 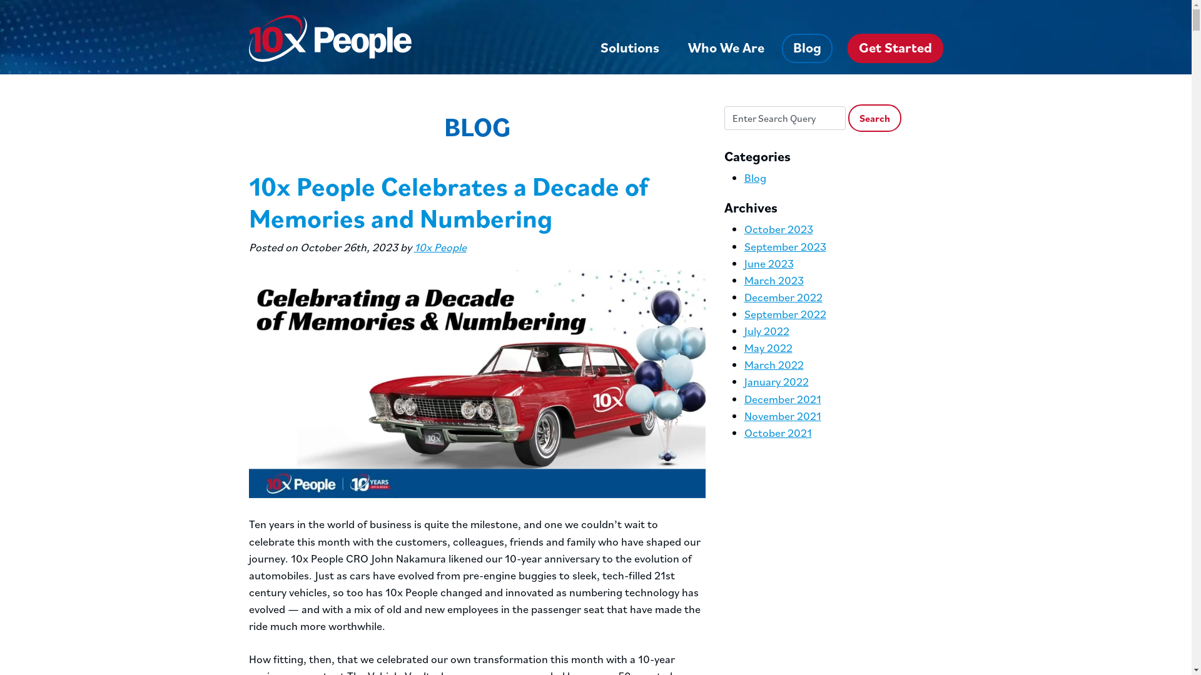 I want to click on December 2021, so click(x=783, y=399).